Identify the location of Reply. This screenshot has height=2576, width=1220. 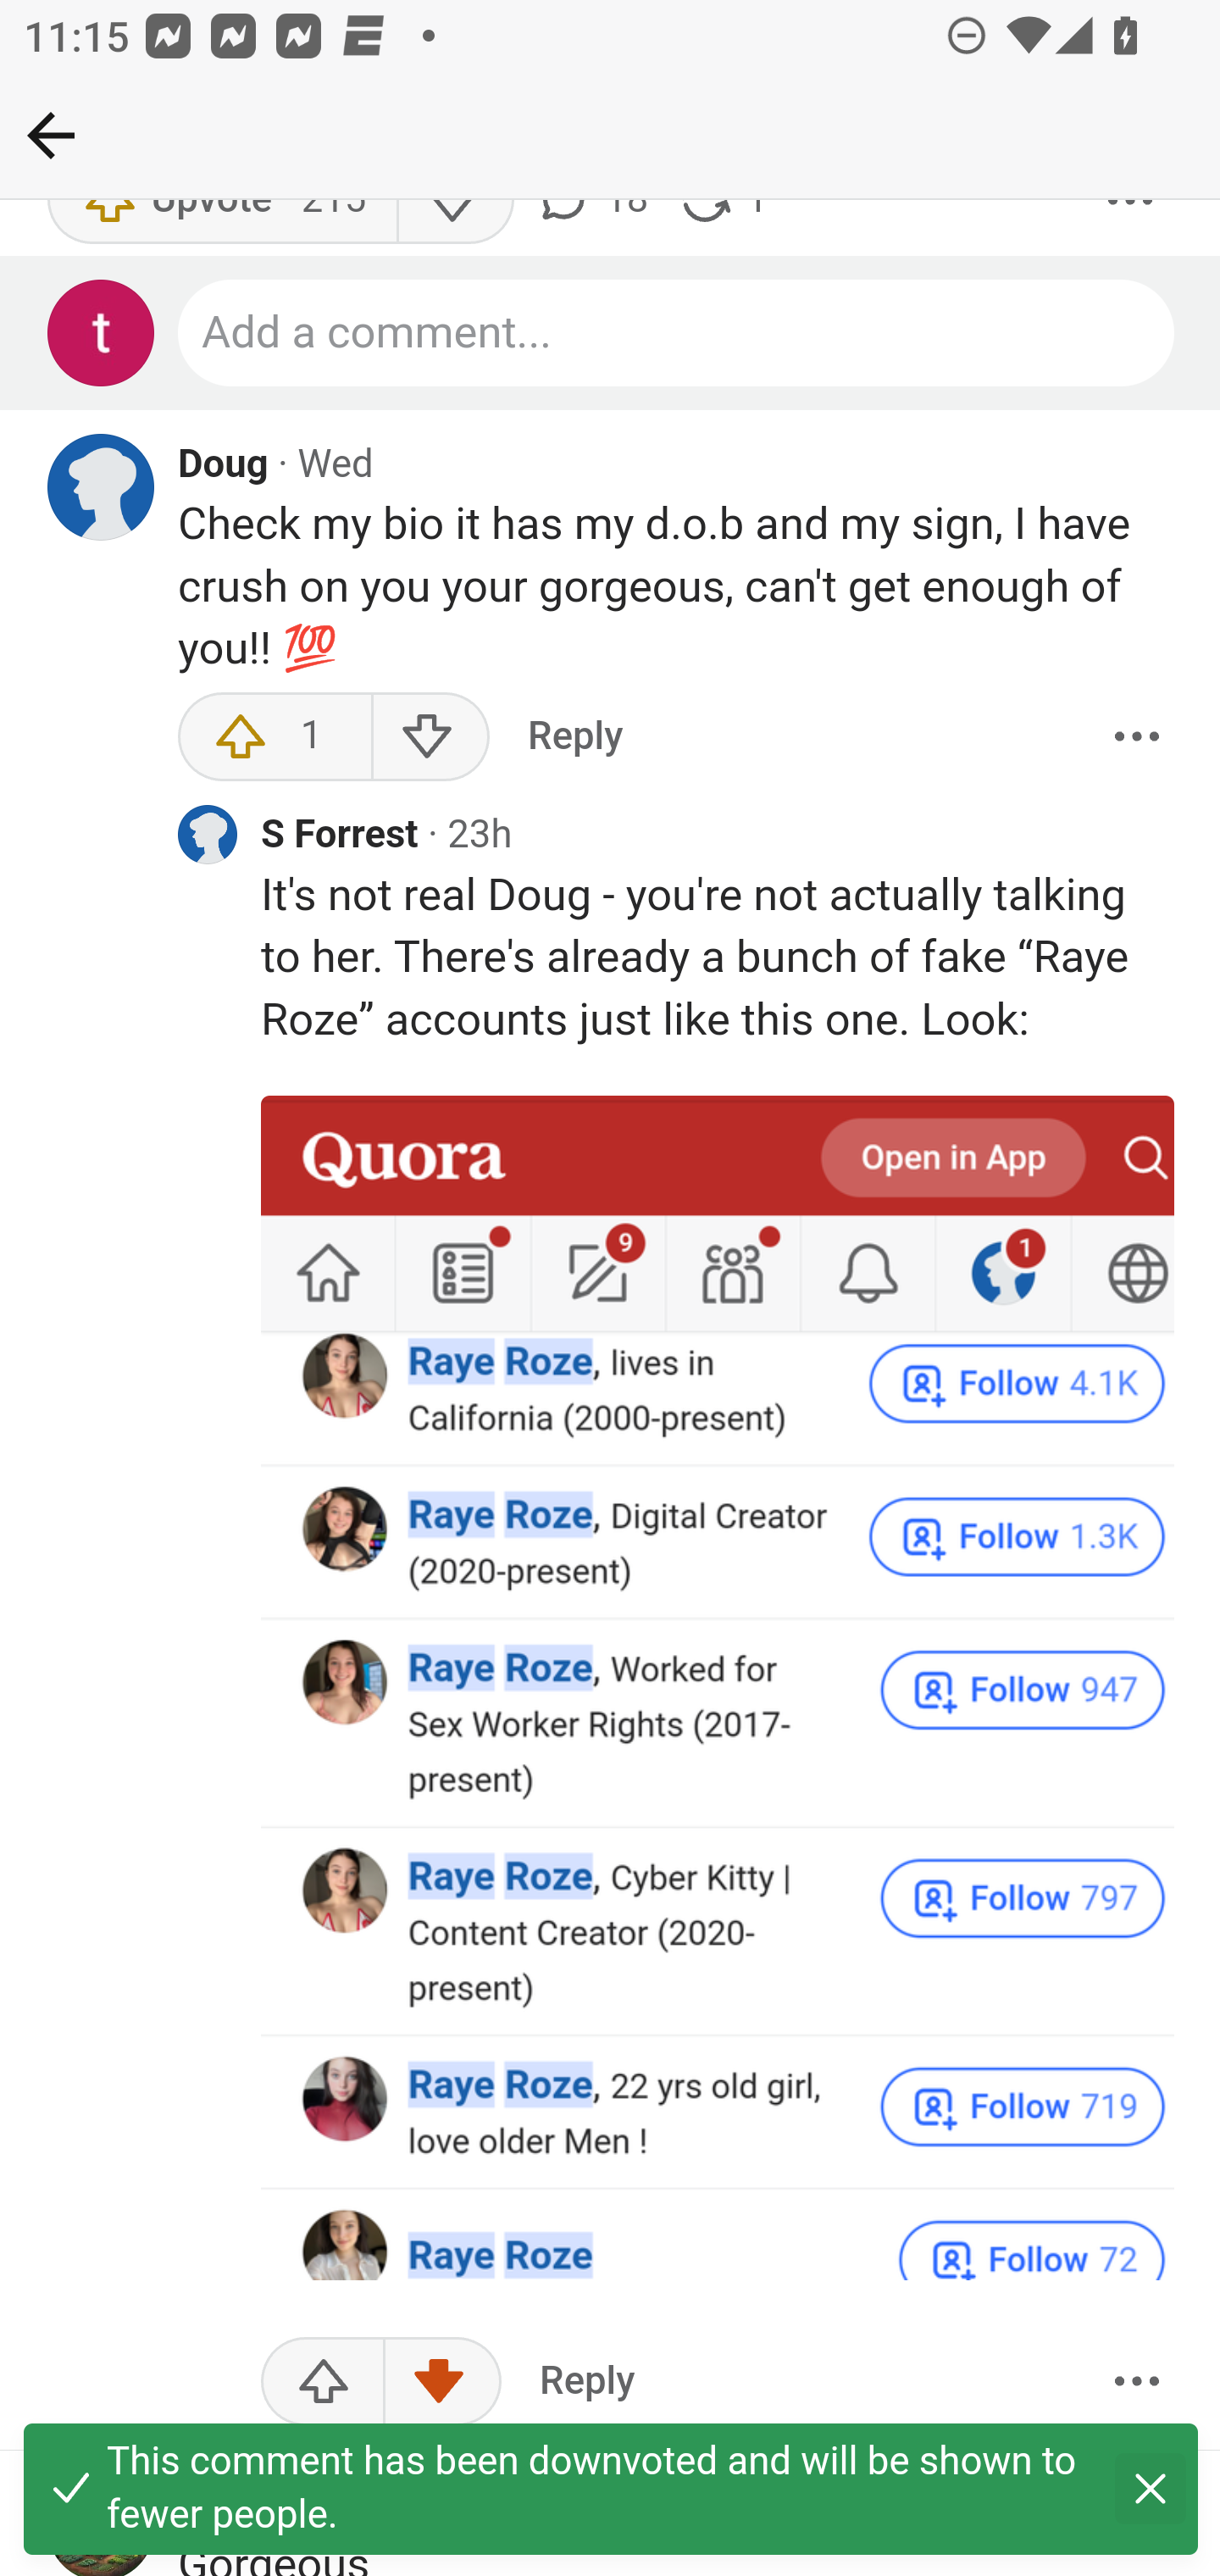
(587, 2384).